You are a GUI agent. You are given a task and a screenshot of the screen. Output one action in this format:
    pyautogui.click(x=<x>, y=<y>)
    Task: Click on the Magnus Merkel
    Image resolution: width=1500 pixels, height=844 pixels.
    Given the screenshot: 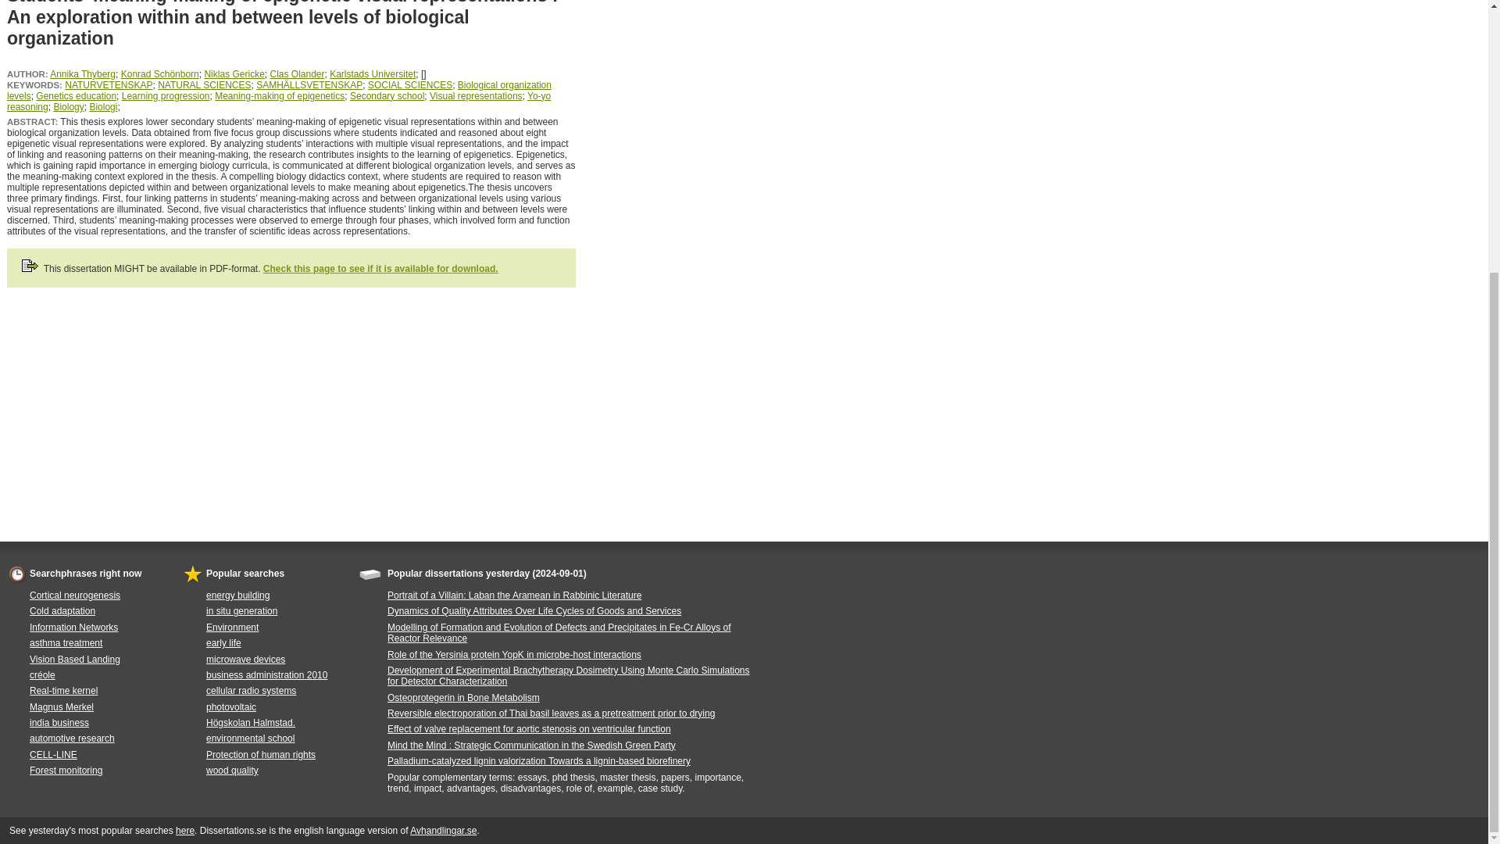 What is the action you would take?
    pyautogui.click(x=61, y=706)
    